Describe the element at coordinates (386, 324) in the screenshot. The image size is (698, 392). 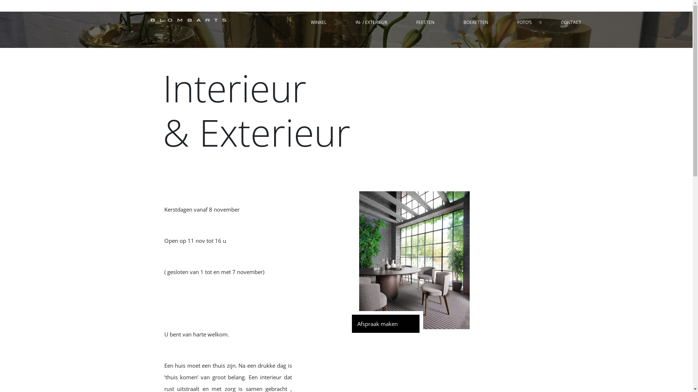
I see `Afspraak maken` at that location.